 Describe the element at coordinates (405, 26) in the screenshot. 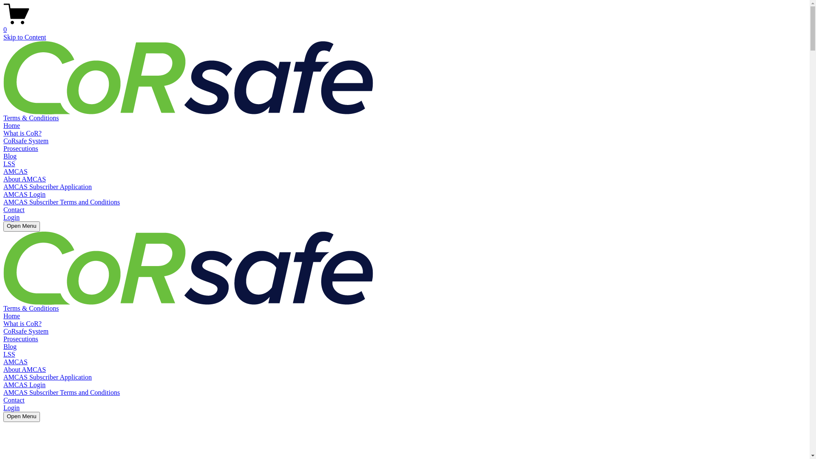

I see `0` at that location.